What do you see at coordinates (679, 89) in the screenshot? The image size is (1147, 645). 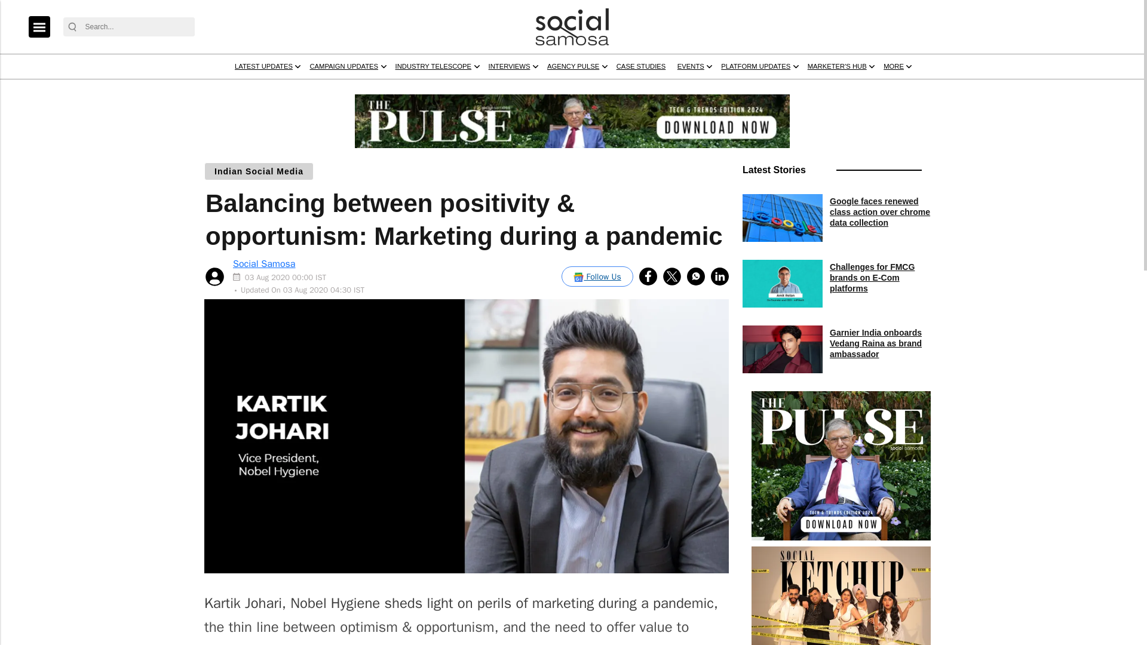 I see `INTERVIEWS` at bounding box center [679, 89].